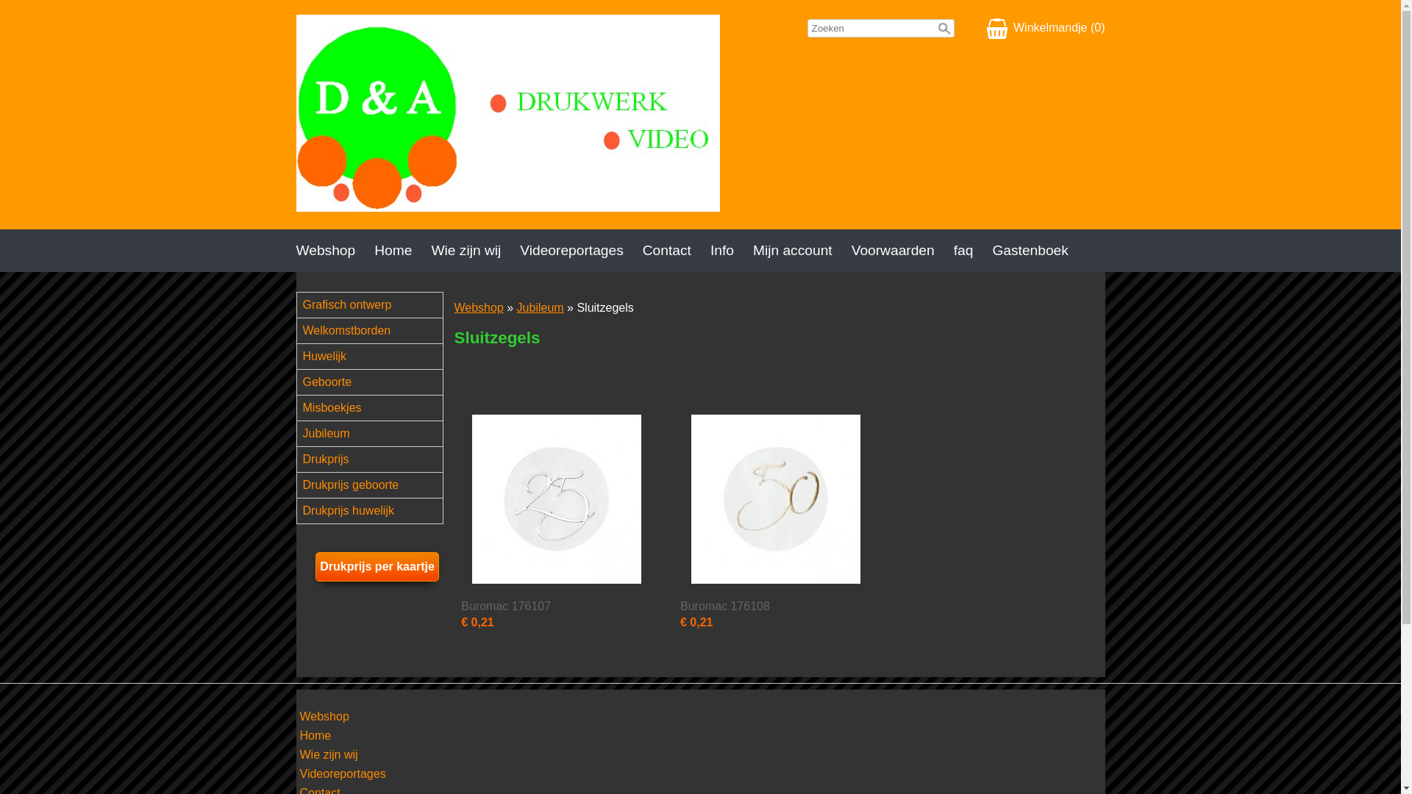 The height and width of the screenshot is (794, 1412). What do you see at coordinates (316, 737) in the screenshot?
I see `Home` at bounding box center [316, 737].